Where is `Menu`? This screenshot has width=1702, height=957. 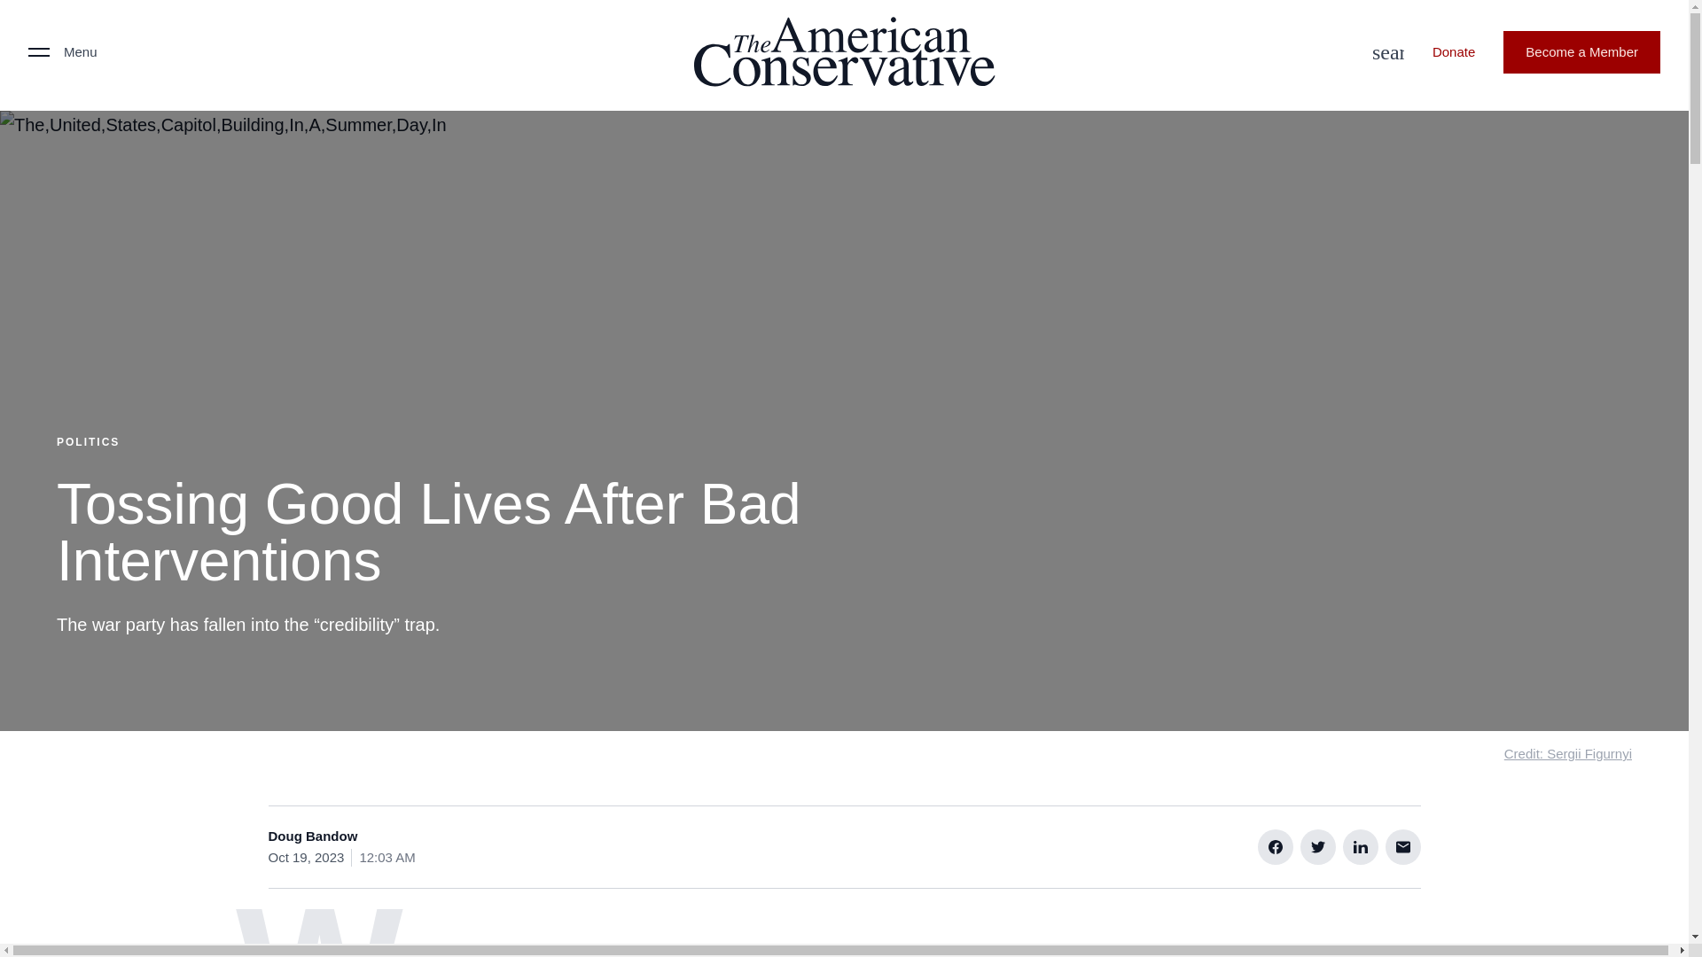
Menu is located at coordinates (62, 51).